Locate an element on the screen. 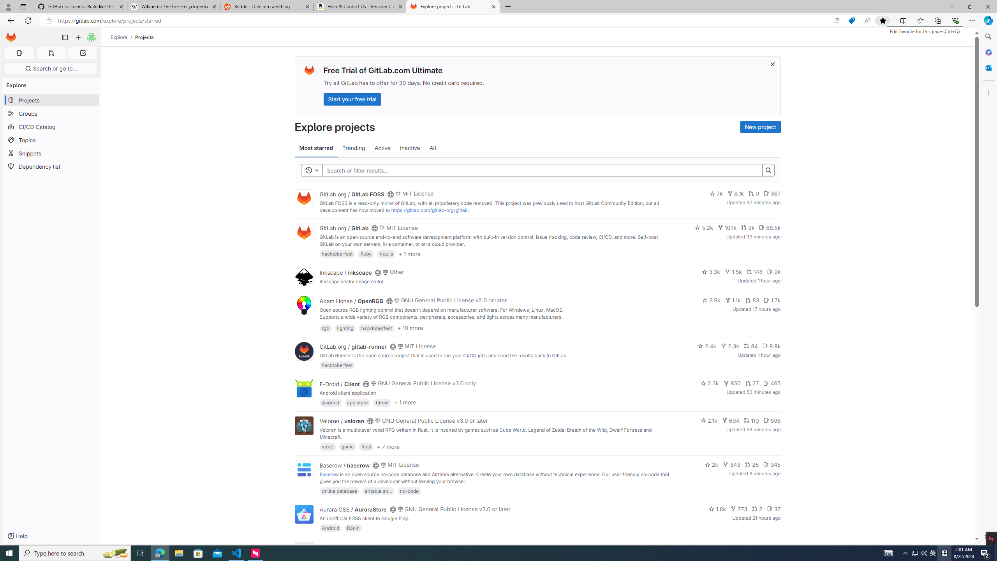 The height and width of the screenshot is (561, 997). 7k is located at coordinates (716, 194).